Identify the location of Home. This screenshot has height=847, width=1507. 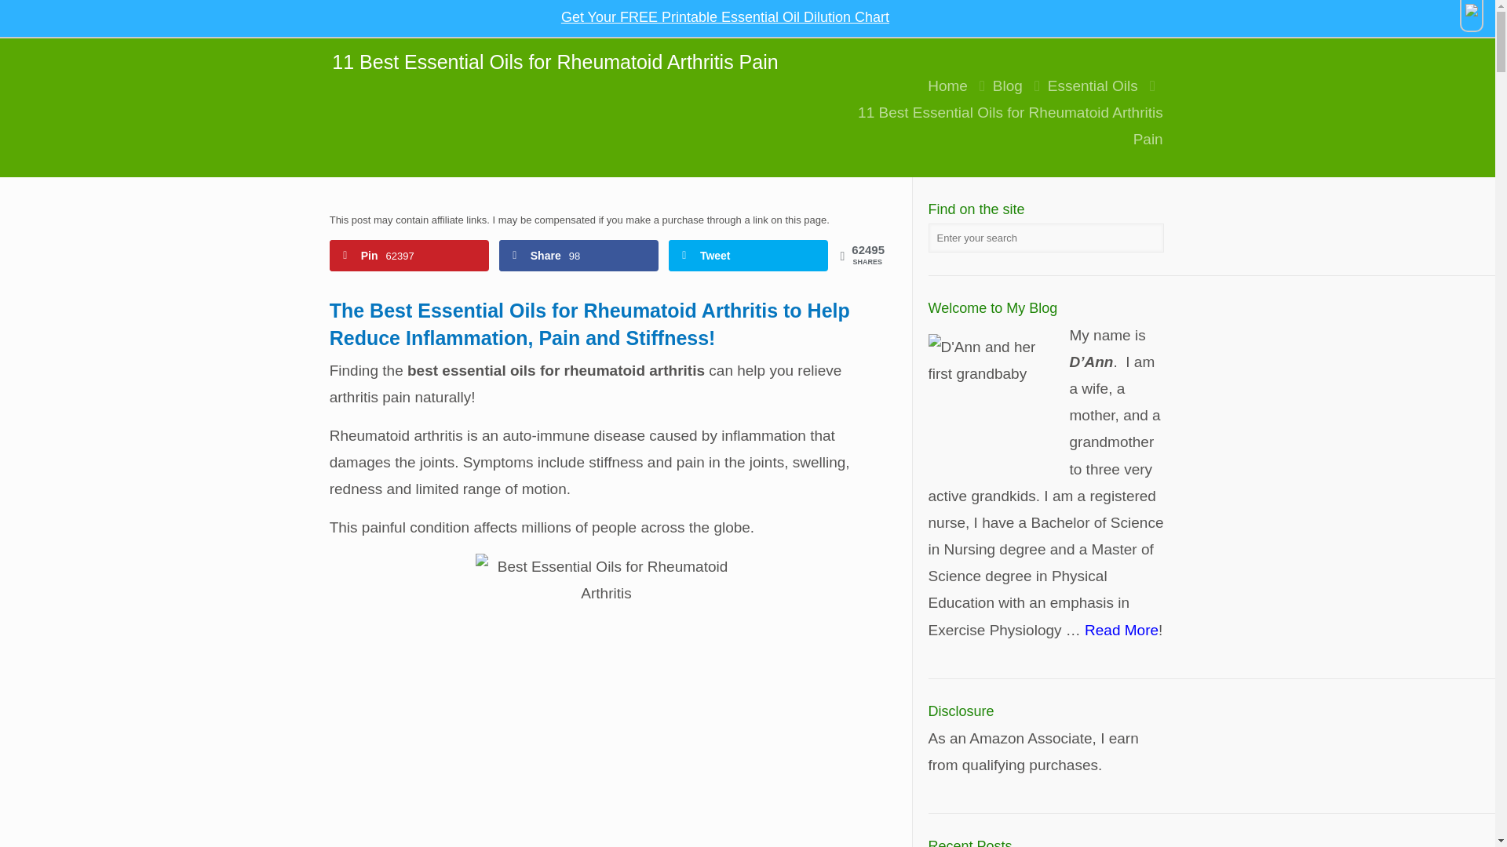
(947, 85).